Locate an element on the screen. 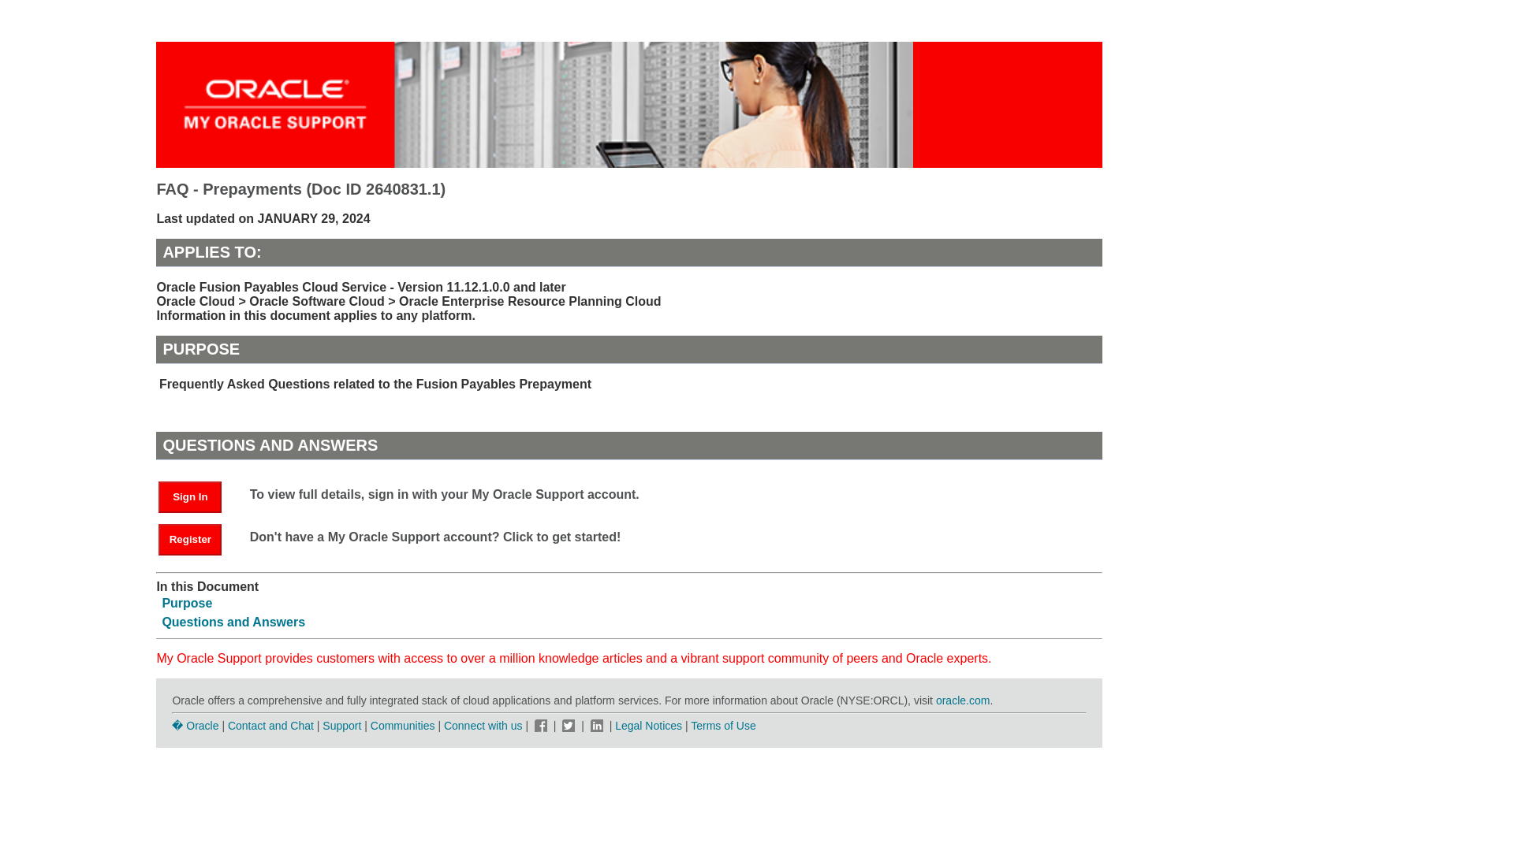 The width and height of the screenshot is (1514, 851). Legal Notices is located at coordinates (648, 725).